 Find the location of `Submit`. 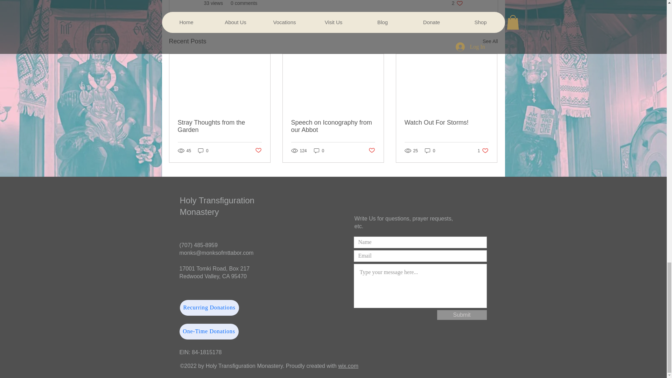

Submit is located at coordinates (446, 122).